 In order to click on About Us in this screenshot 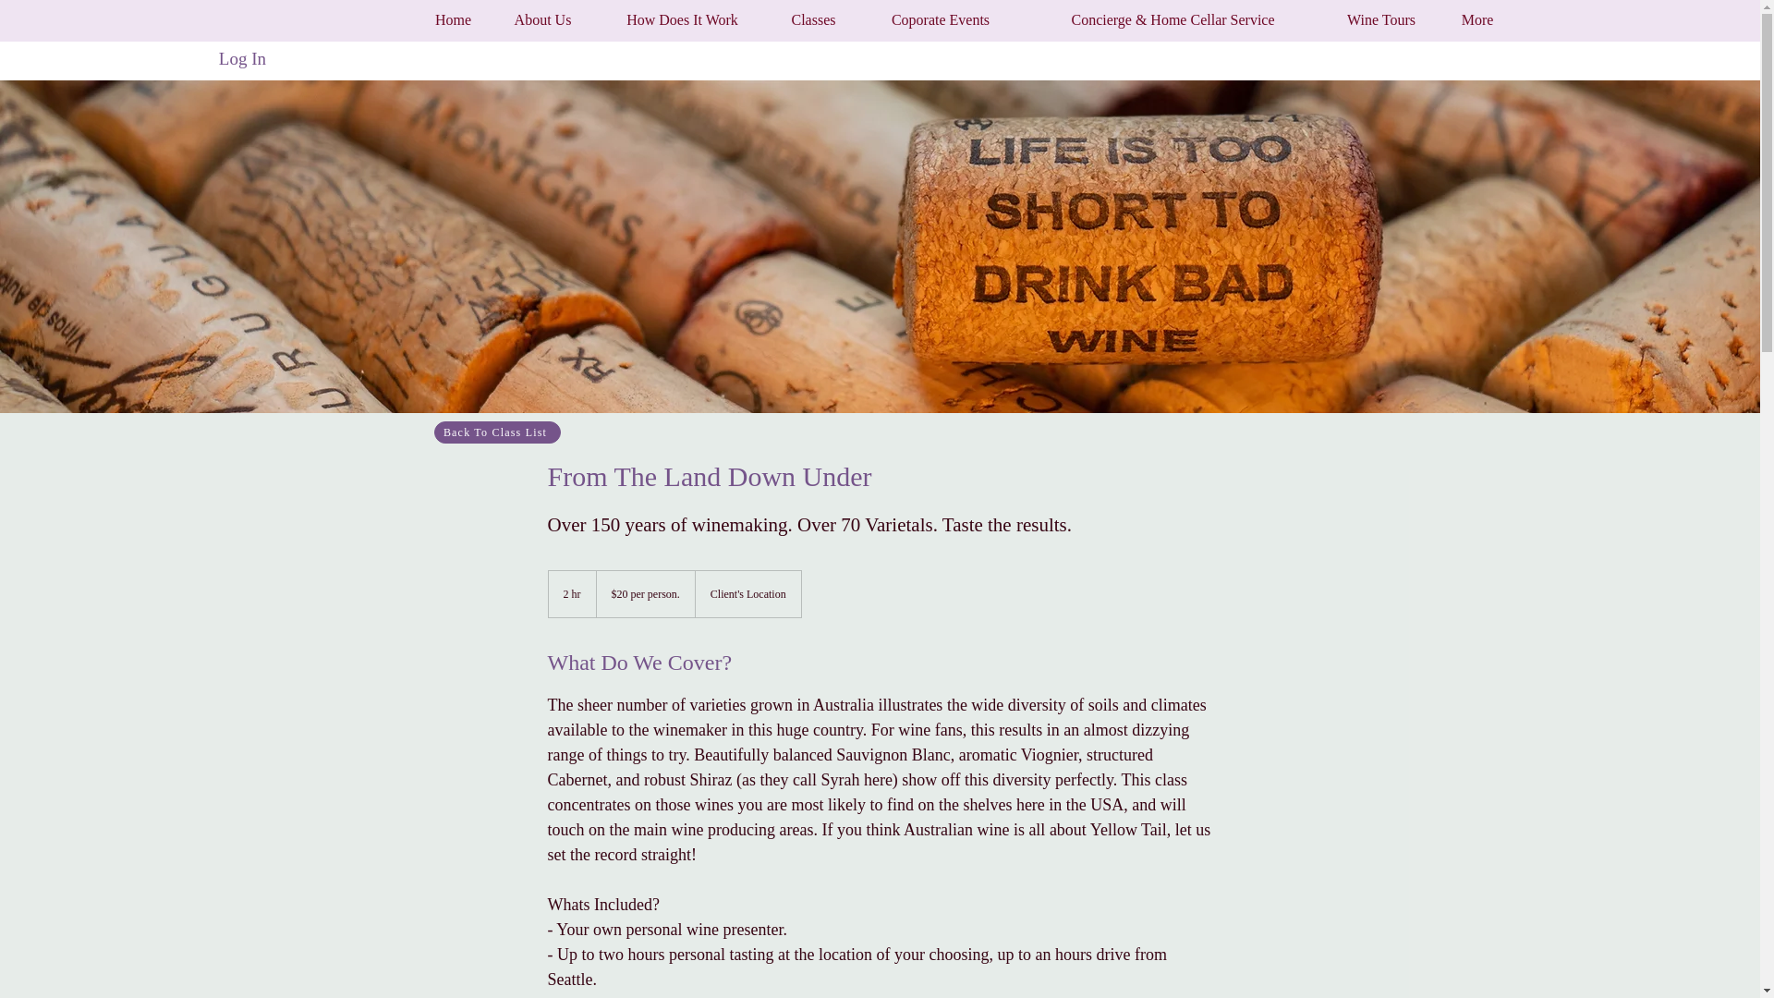, I will do `click(542, 20)`.